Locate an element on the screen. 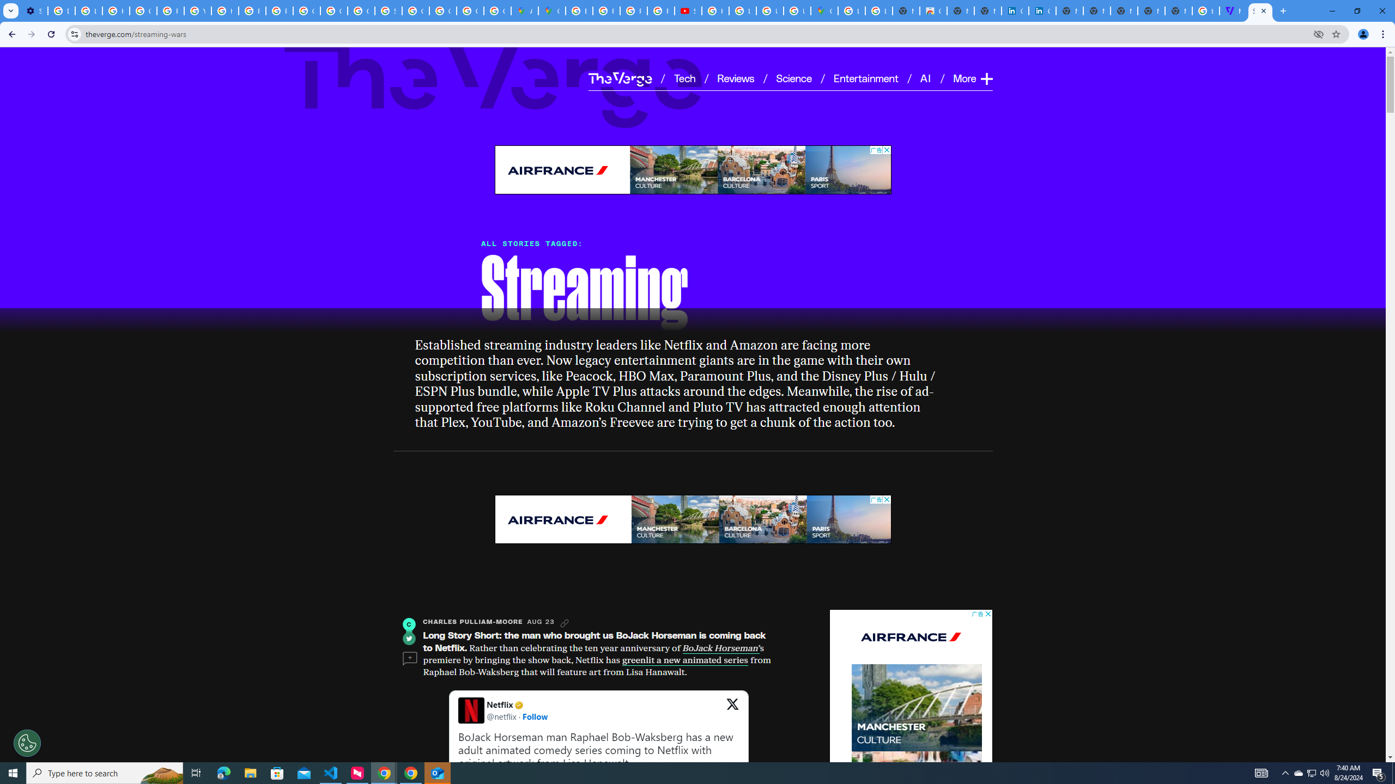 This screenshot has width=1395, height=784. Privacy Help Center - Policies Help is located at coordinates (252, 11).